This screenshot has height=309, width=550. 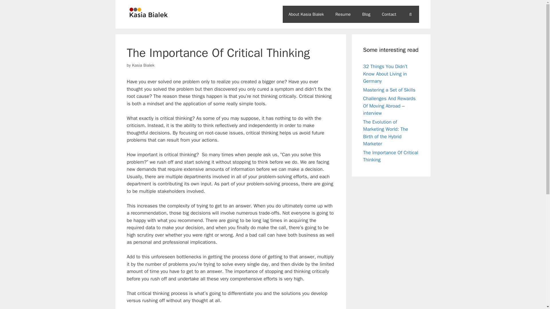 I want to click on About Kasia Bialek, so click(x=306, y=14).